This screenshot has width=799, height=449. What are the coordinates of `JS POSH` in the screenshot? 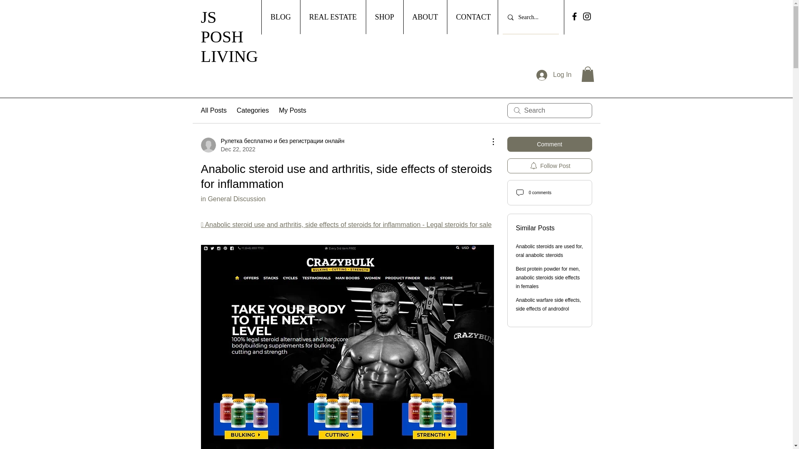 It's located at (221, 27).